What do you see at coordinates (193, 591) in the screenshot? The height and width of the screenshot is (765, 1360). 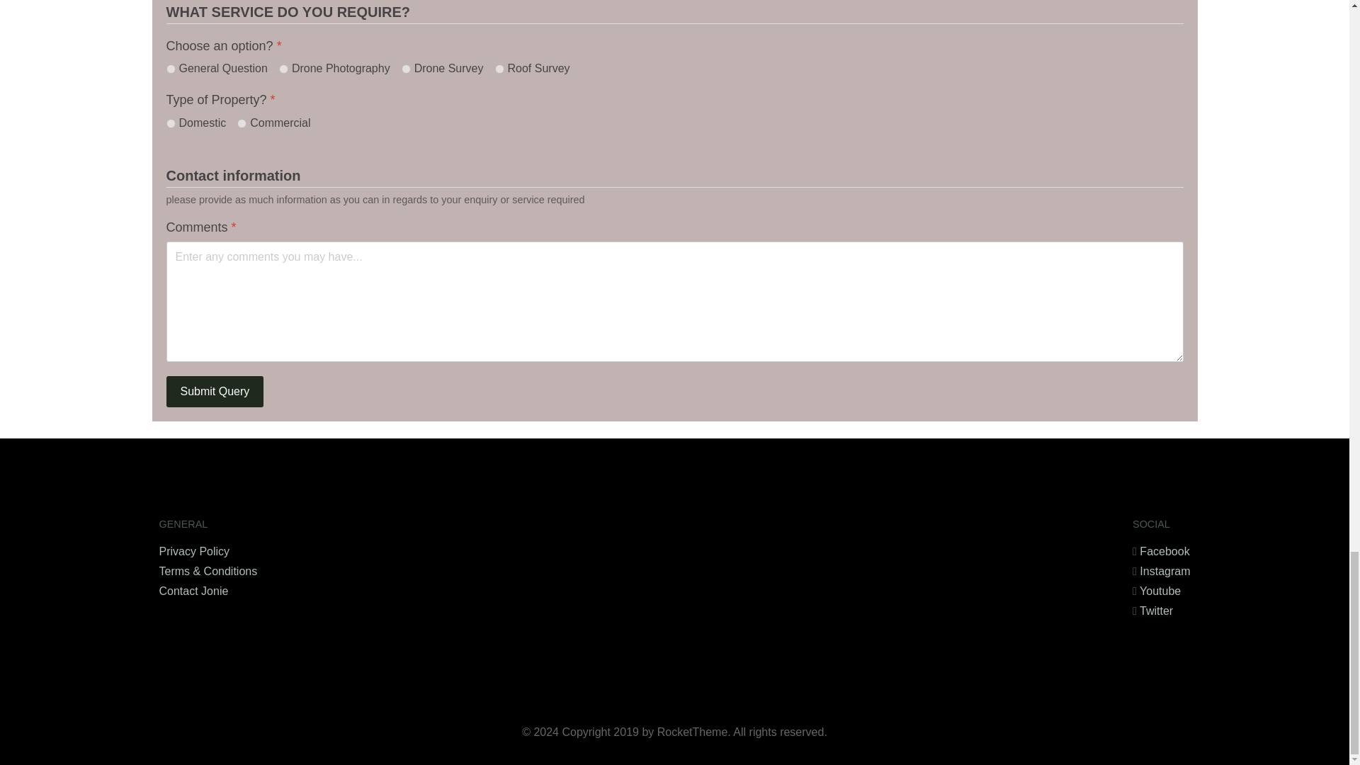 I see `Contact Jonie` at bounding box center [193, 591].